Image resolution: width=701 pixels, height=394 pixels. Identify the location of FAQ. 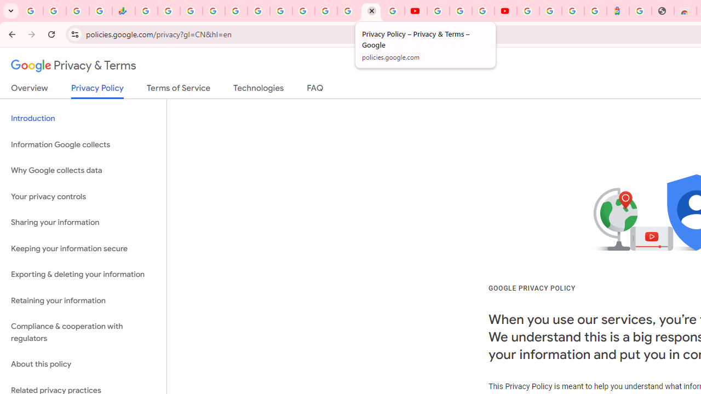
(315, 90).